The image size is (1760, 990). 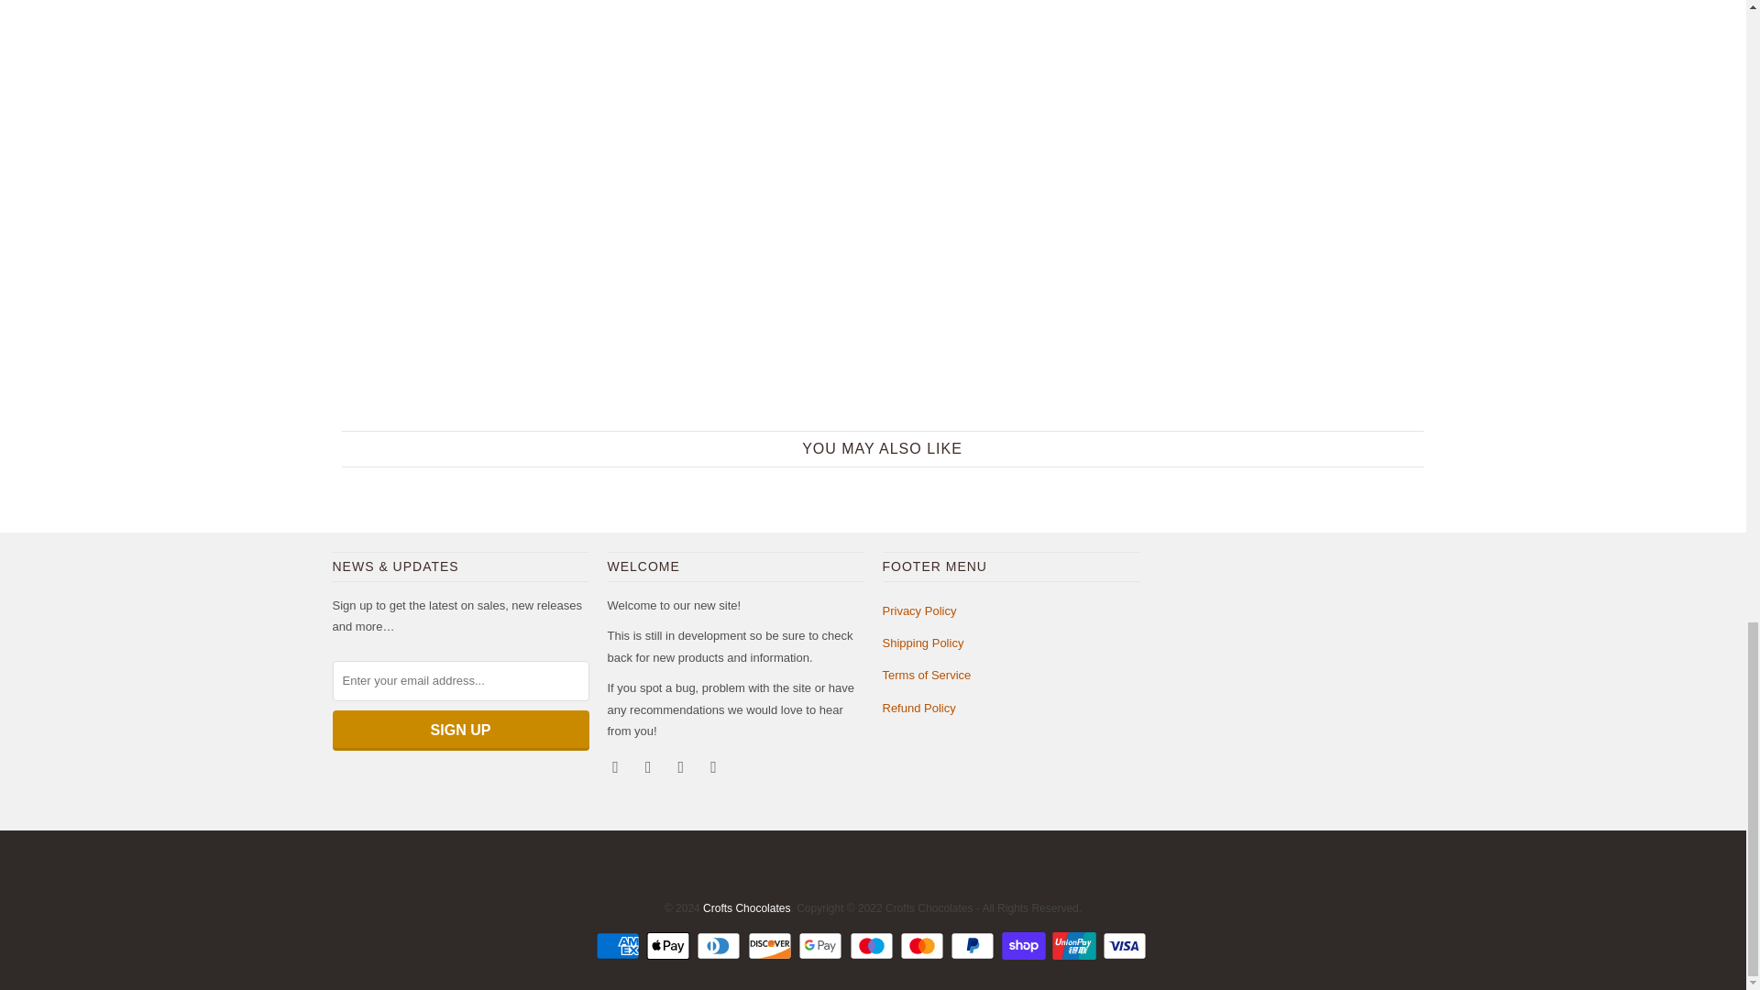 What do you see at coordinates (616, 766) in the screenshot?
I see `Crofts Chocolates on Twitter` at bounding box center [616, 766].